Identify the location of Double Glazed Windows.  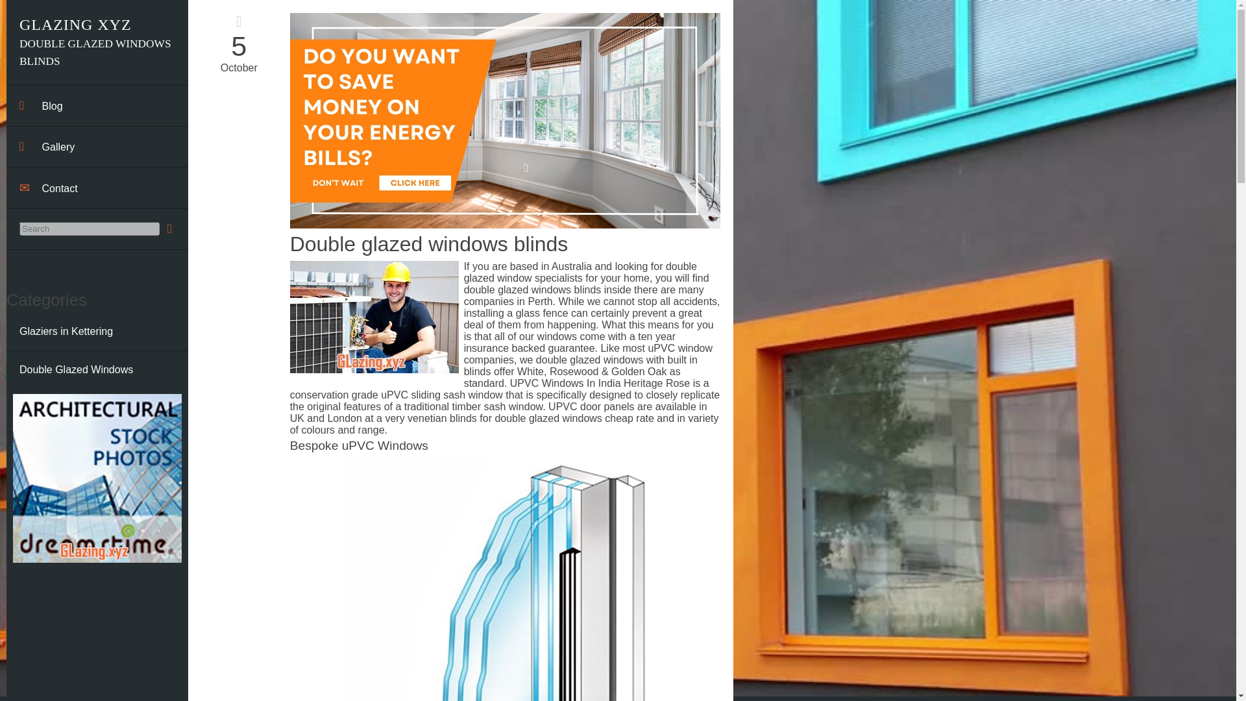
(97, 370).